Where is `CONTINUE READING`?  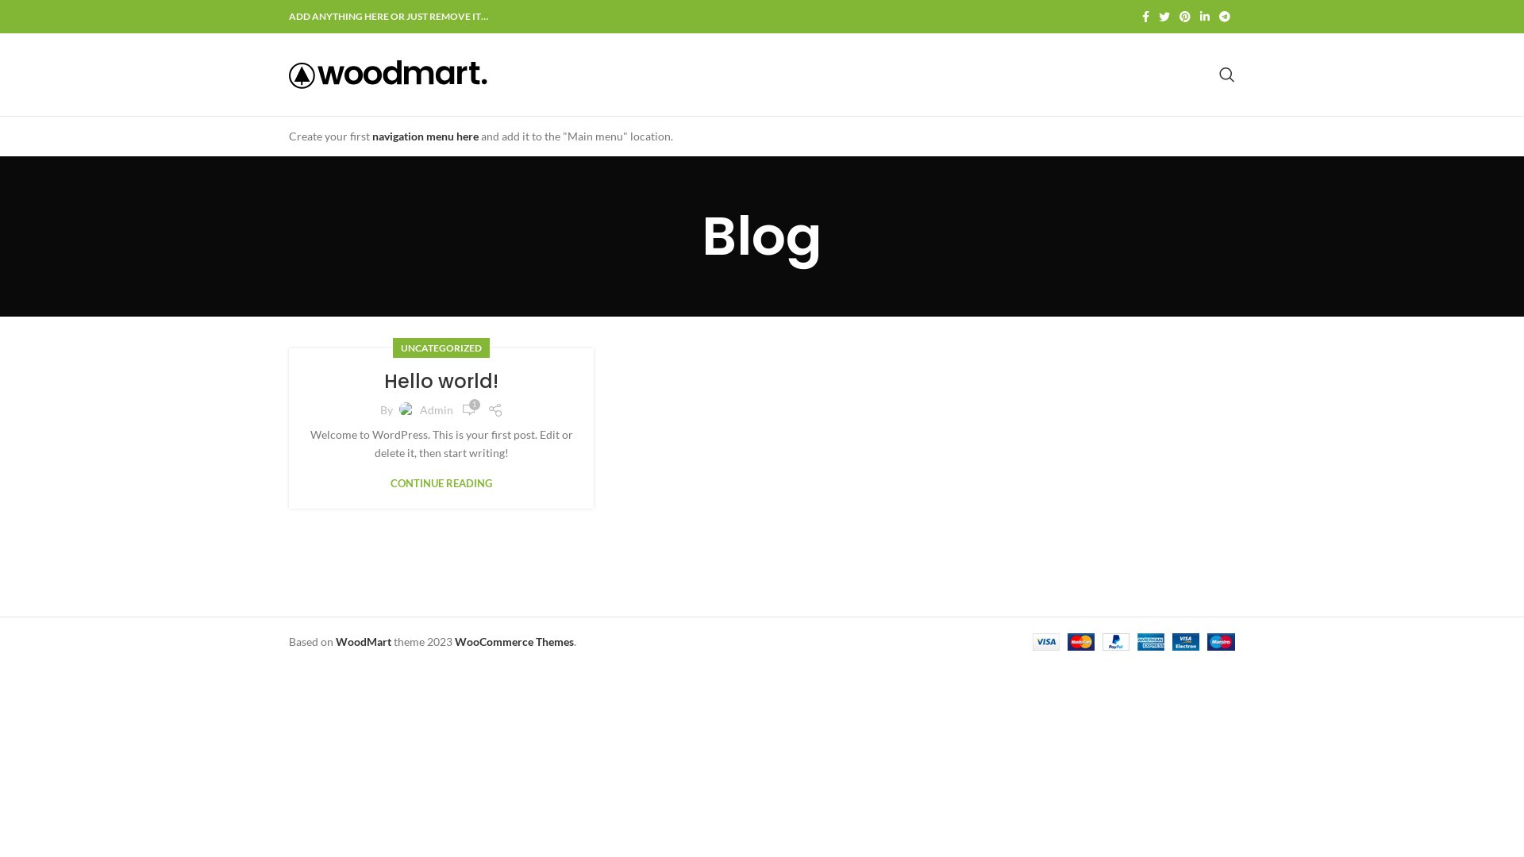
CONTINUE READING is located at coordinates (441, 484).